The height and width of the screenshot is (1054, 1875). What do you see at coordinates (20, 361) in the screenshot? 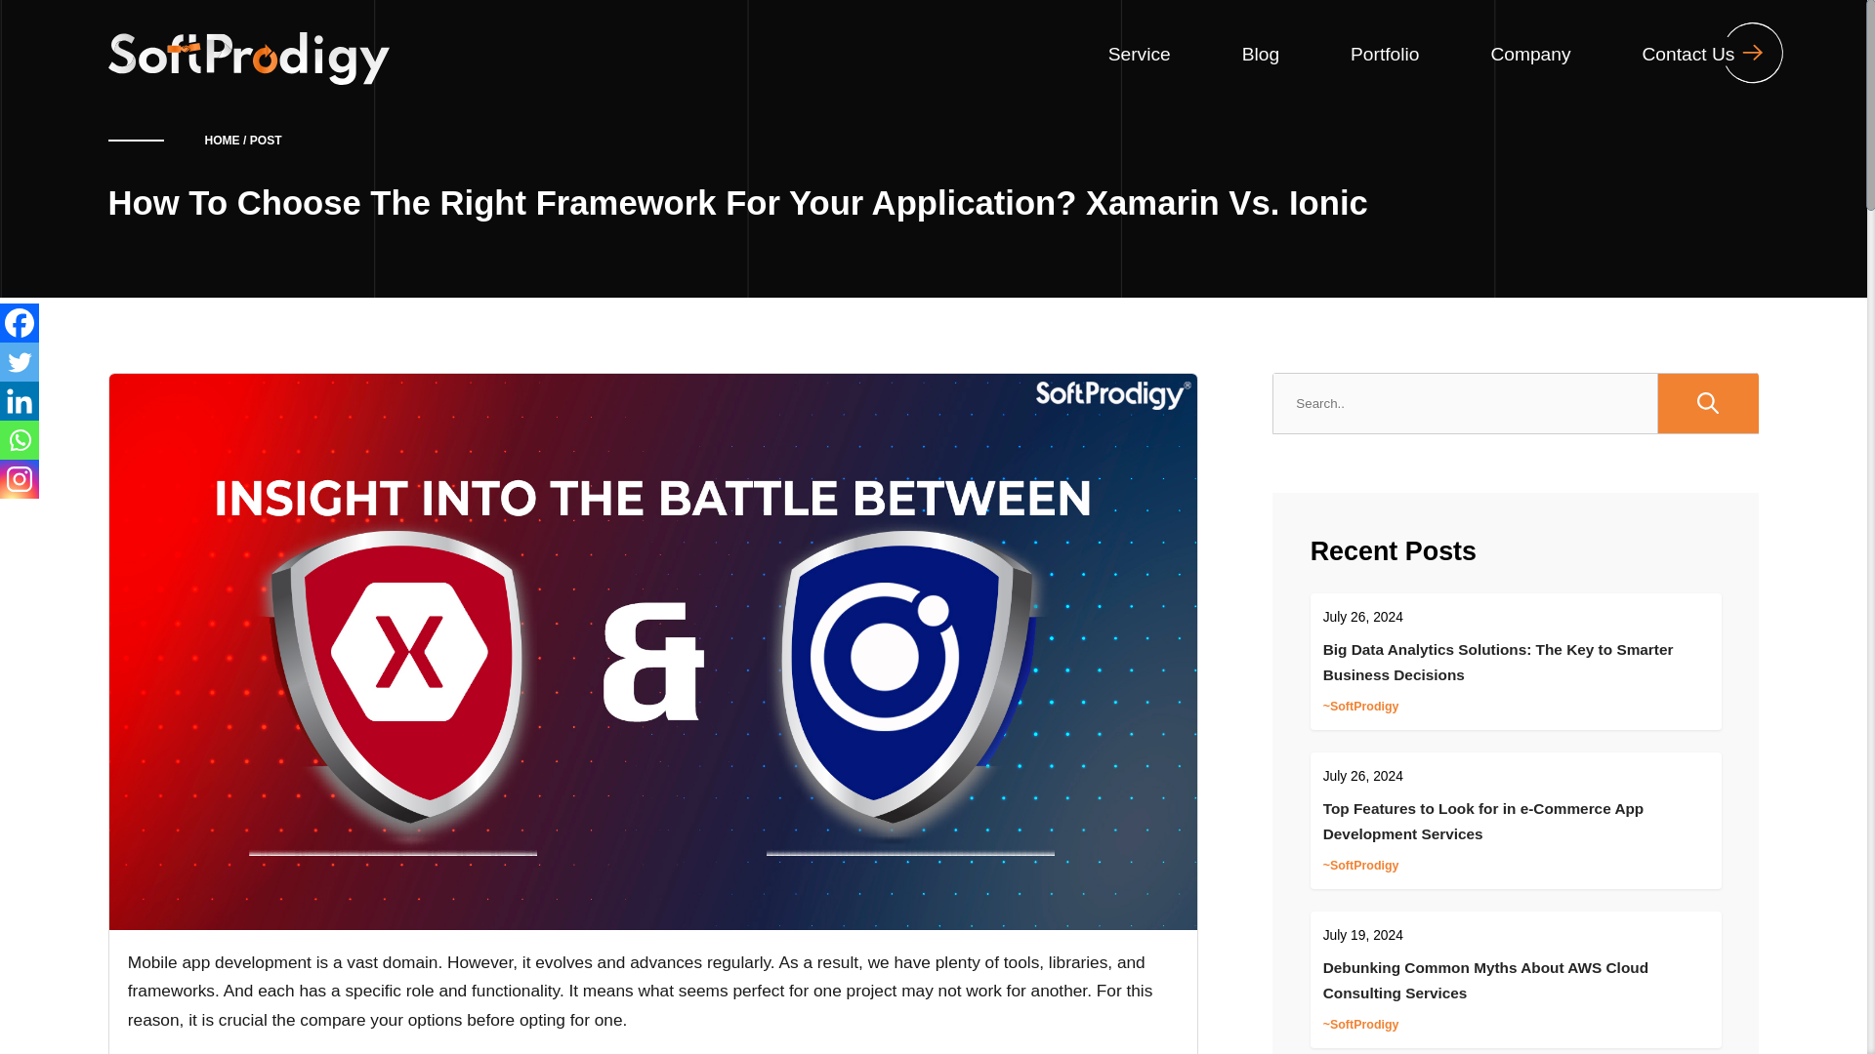
I see `Twitter` at bounding box center [20, 361].